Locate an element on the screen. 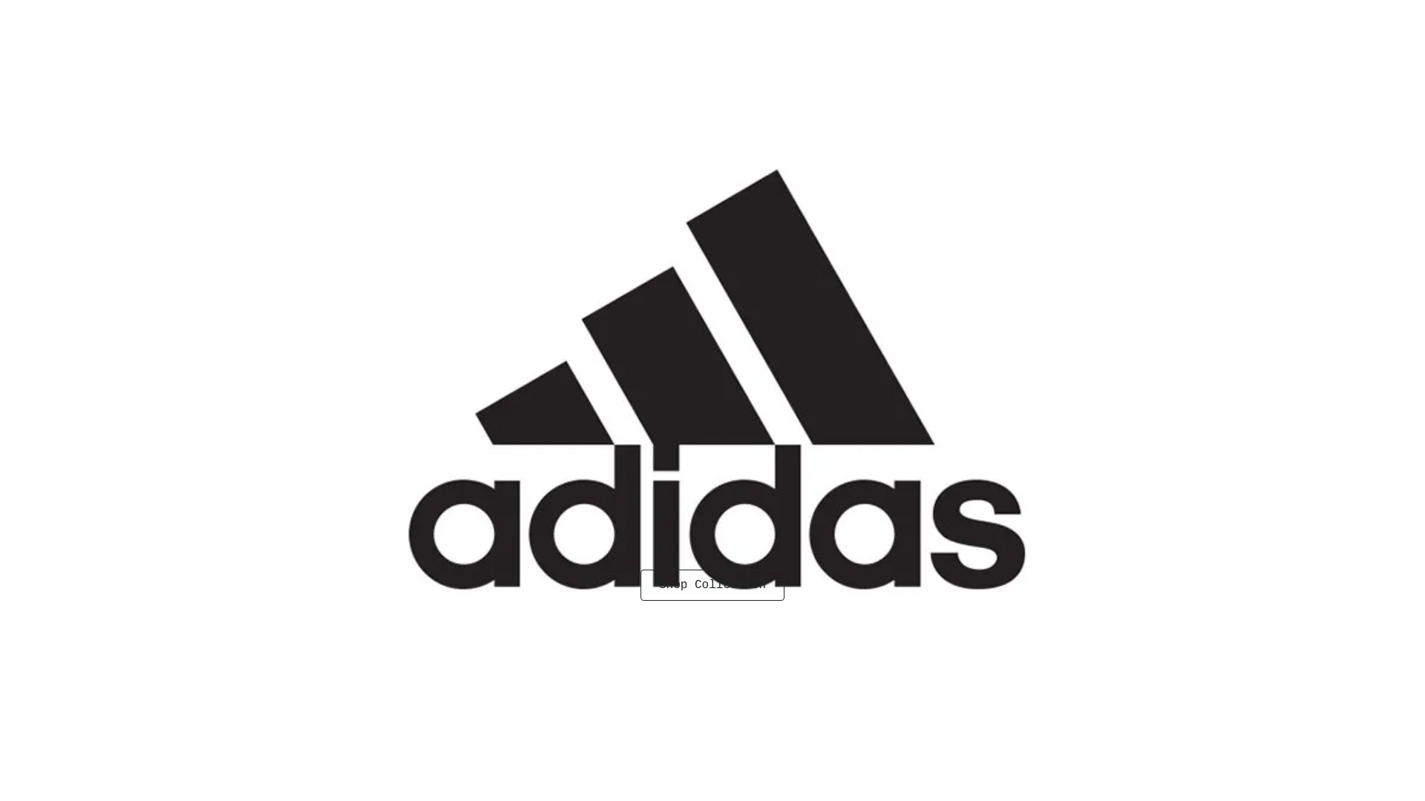 The width and height of the screenshot is (1425, 801). adidas ultra boost lego canada is located at coordinates (939, 346).